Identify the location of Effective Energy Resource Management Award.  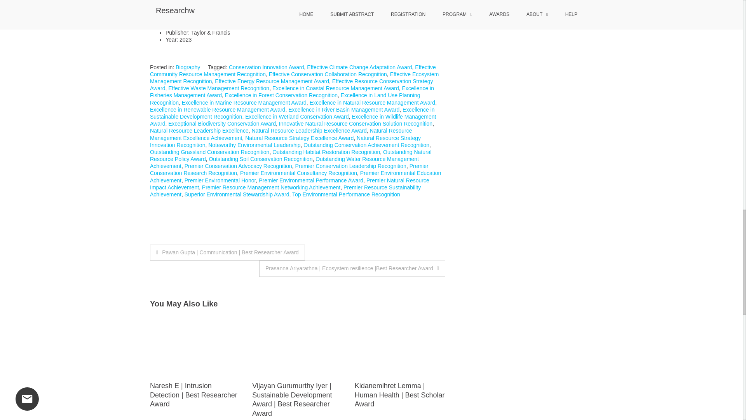
(272, 81).